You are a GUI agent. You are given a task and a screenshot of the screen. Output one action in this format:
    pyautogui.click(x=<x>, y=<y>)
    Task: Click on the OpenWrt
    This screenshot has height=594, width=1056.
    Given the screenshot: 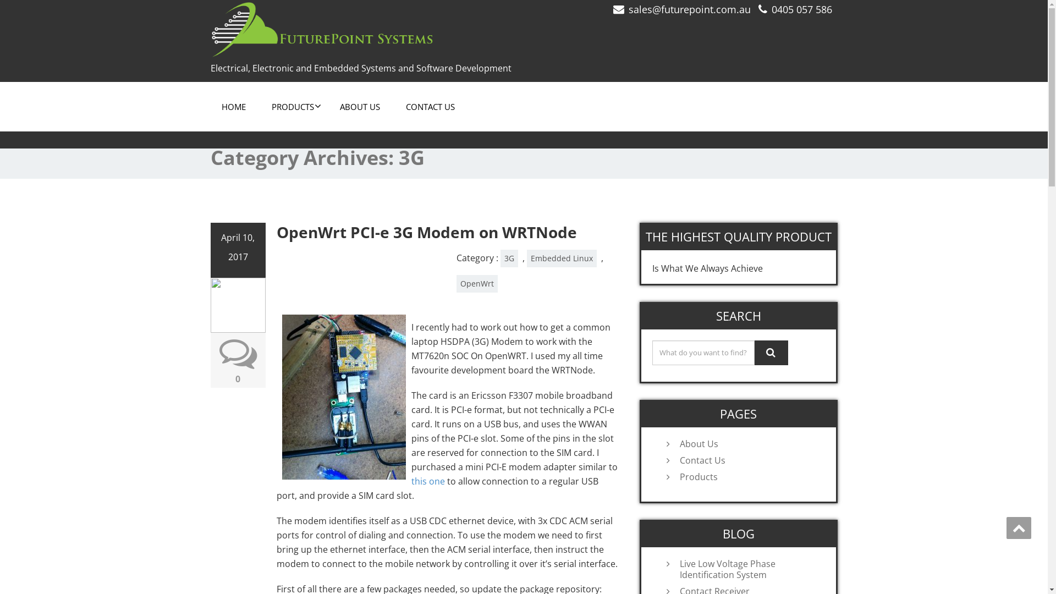 What is the action you would take?
    pyautogui.click(x=477, y=284)
    